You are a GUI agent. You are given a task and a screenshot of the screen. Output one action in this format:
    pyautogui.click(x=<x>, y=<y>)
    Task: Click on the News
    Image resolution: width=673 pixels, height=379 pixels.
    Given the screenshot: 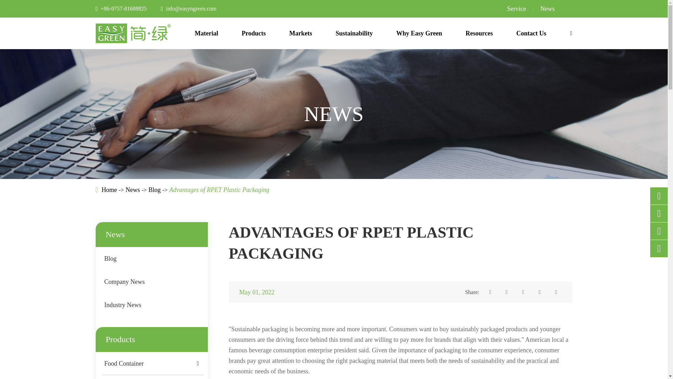 What is the action you would take?
    pyautogui.click(x=548, y=8)
    